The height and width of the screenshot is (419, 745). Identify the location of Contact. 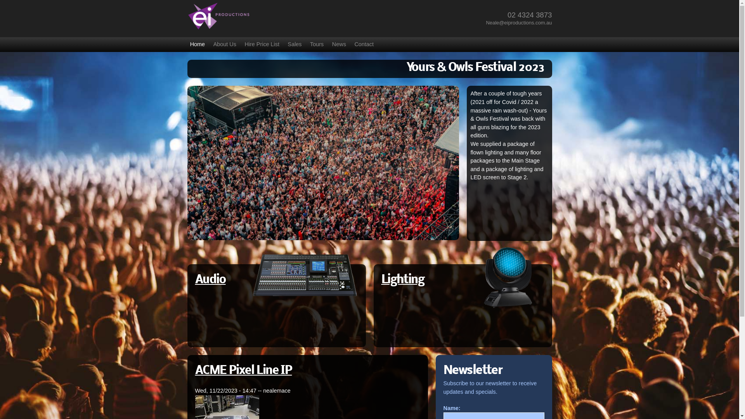
(364, 44).